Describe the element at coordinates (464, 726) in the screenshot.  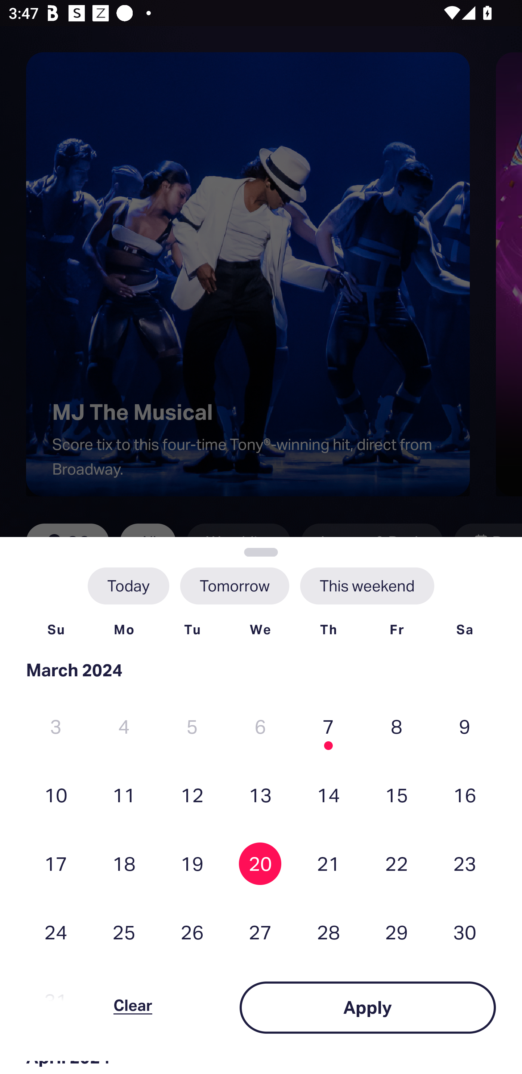
I see `9` at that location.